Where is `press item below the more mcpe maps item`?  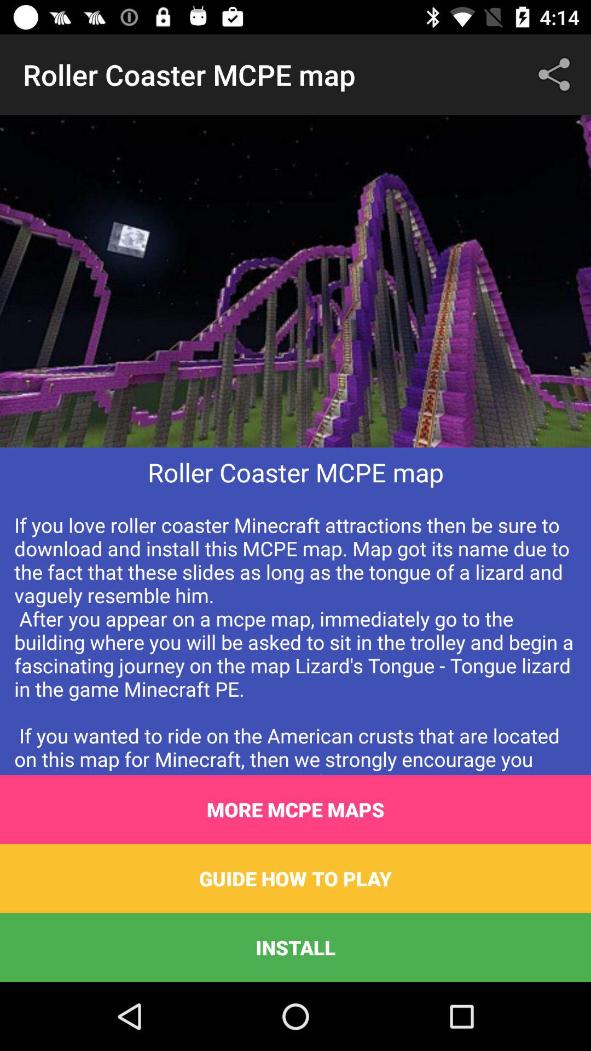
press item below the more mcpe maps item is located at coordinates (296, 878).